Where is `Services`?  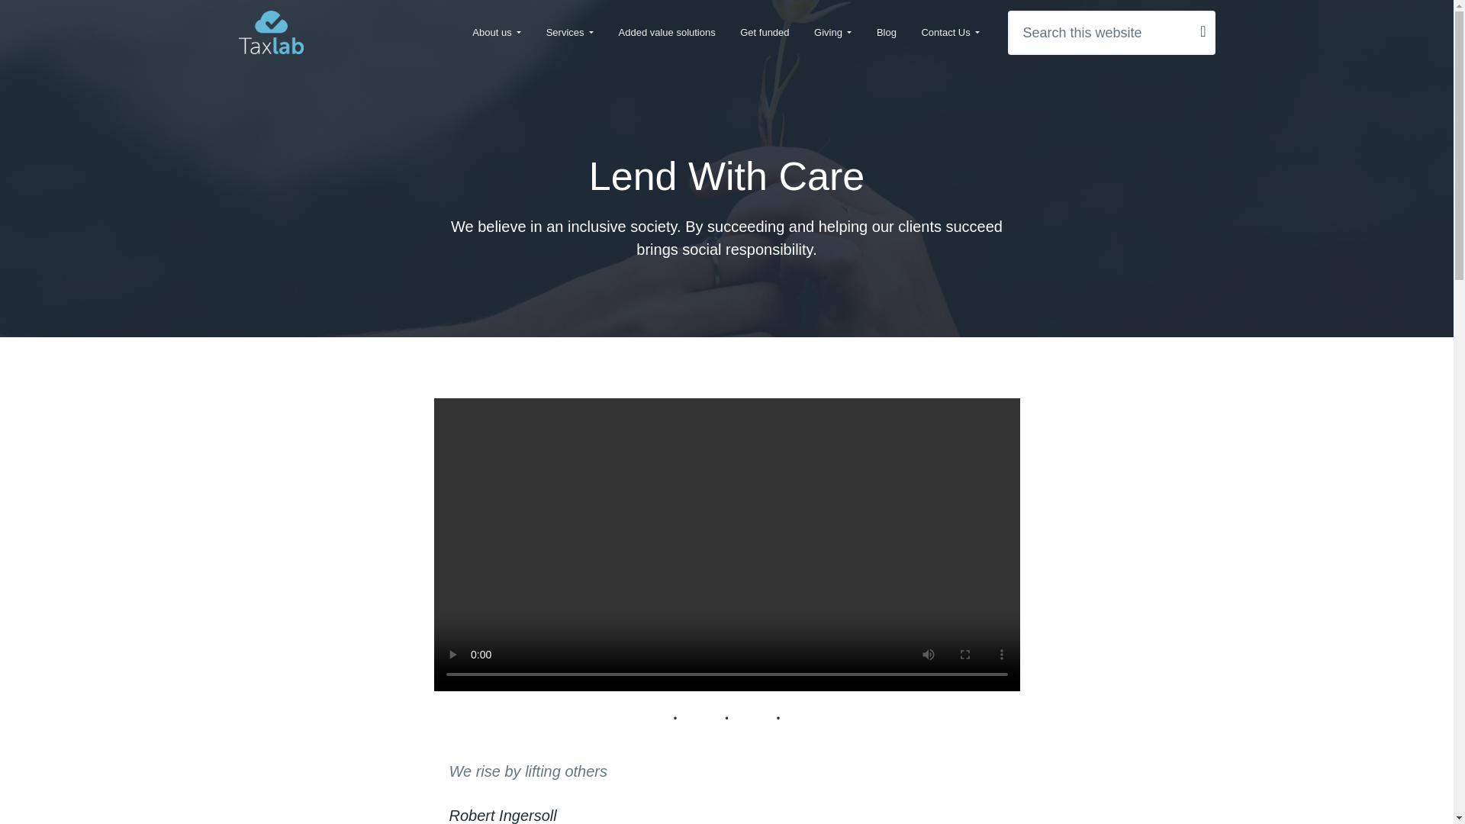
Services is located at coordinates (569, 32).